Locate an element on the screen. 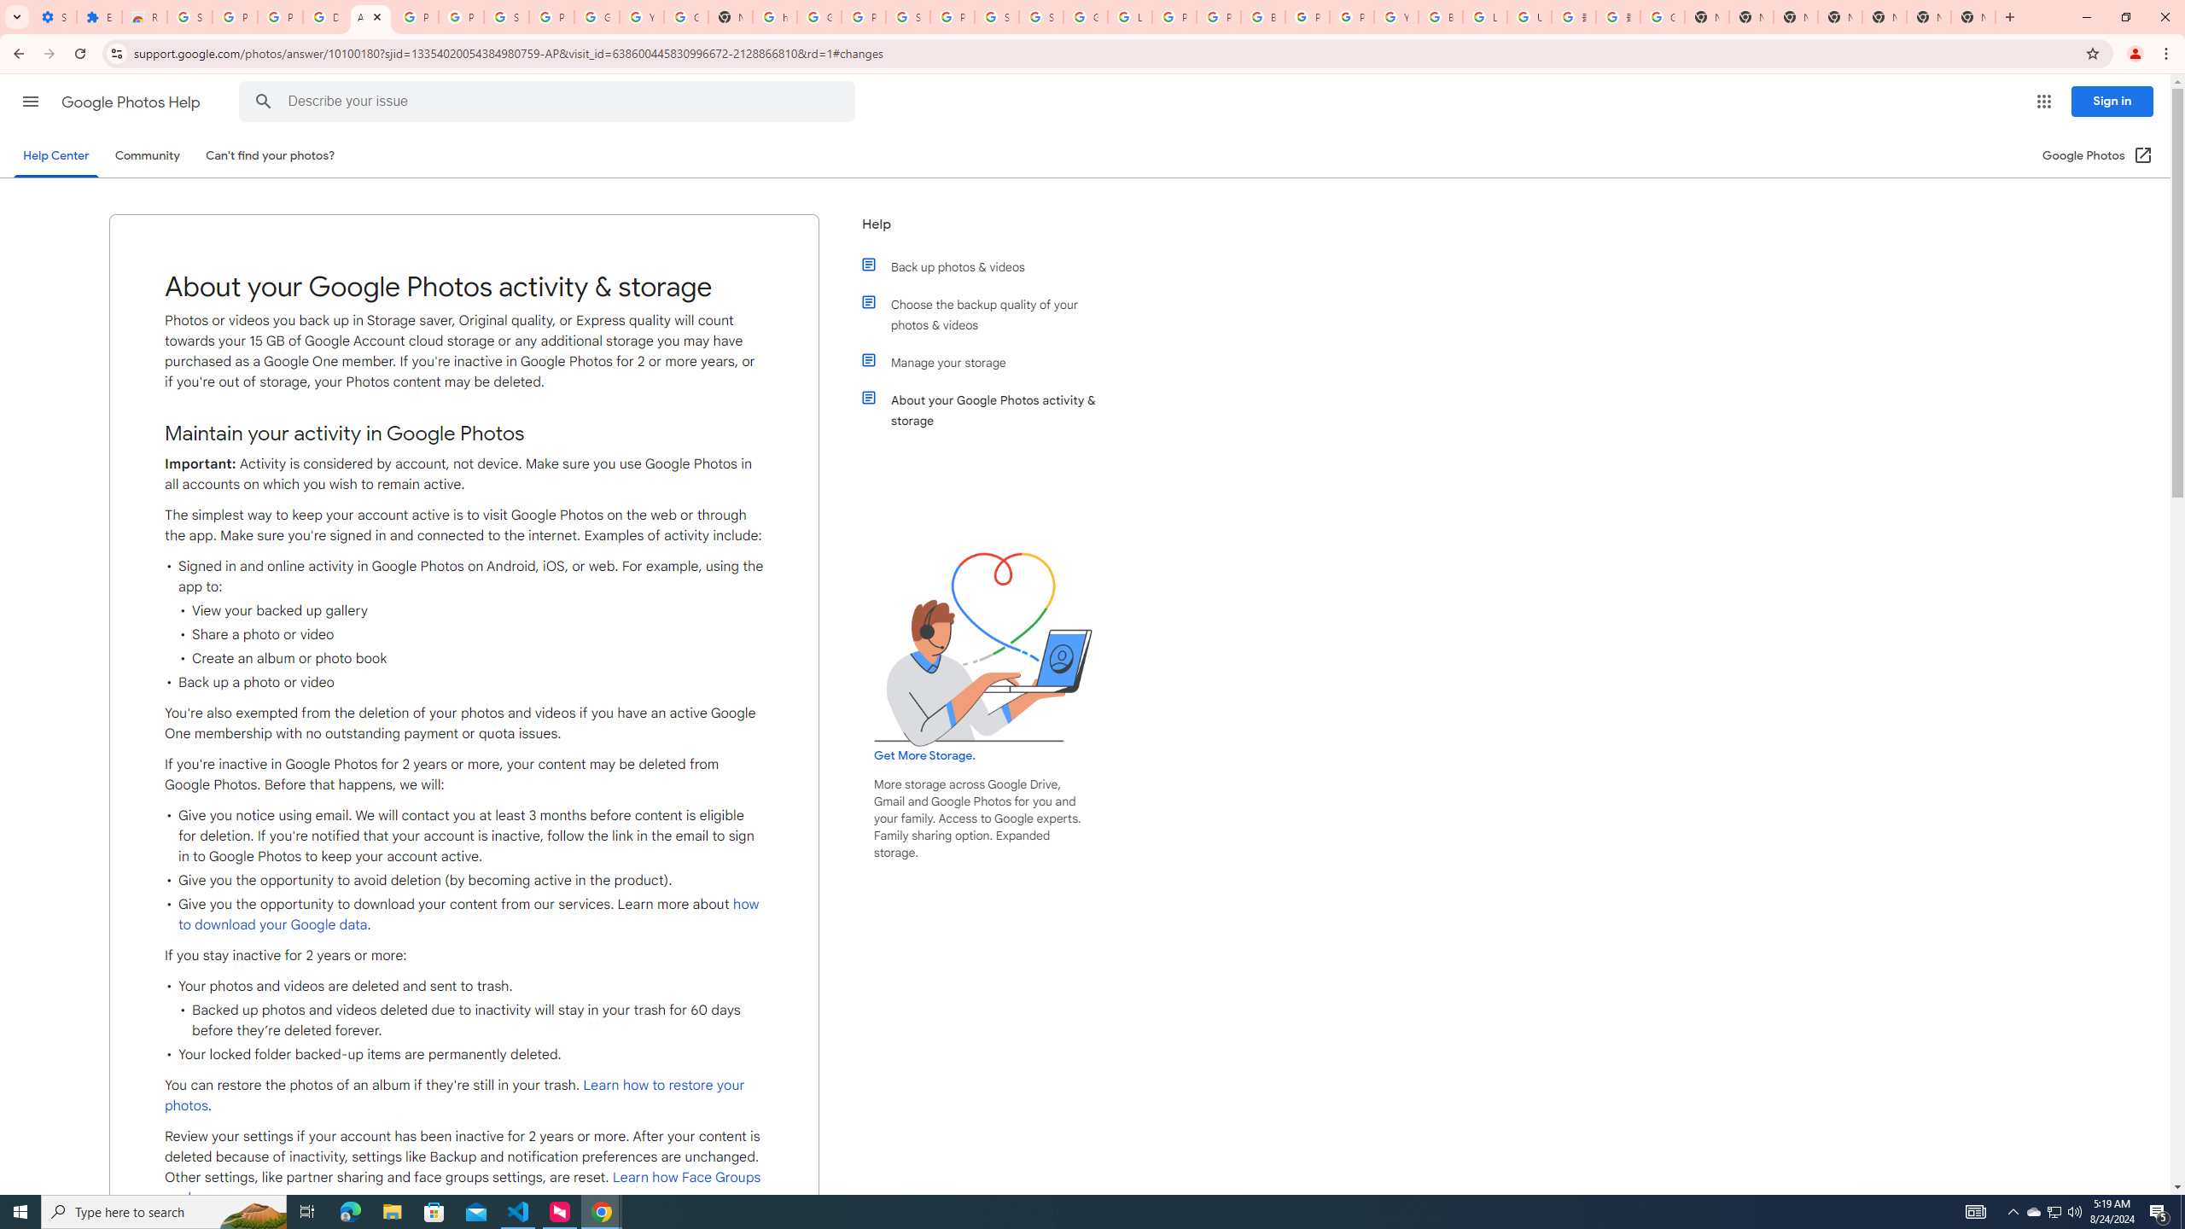 Image resolution: width=2185 pixels, height=1229 pixels. Sign in - Google Accounts is located at coordinates (997, 17).